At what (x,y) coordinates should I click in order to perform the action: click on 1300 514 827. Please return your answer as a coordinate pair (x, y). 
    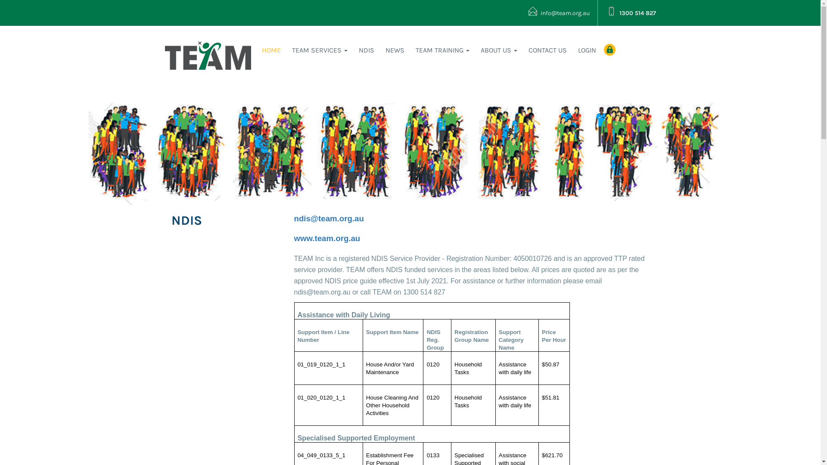
    Looking at the image, I should click on (631, 13).